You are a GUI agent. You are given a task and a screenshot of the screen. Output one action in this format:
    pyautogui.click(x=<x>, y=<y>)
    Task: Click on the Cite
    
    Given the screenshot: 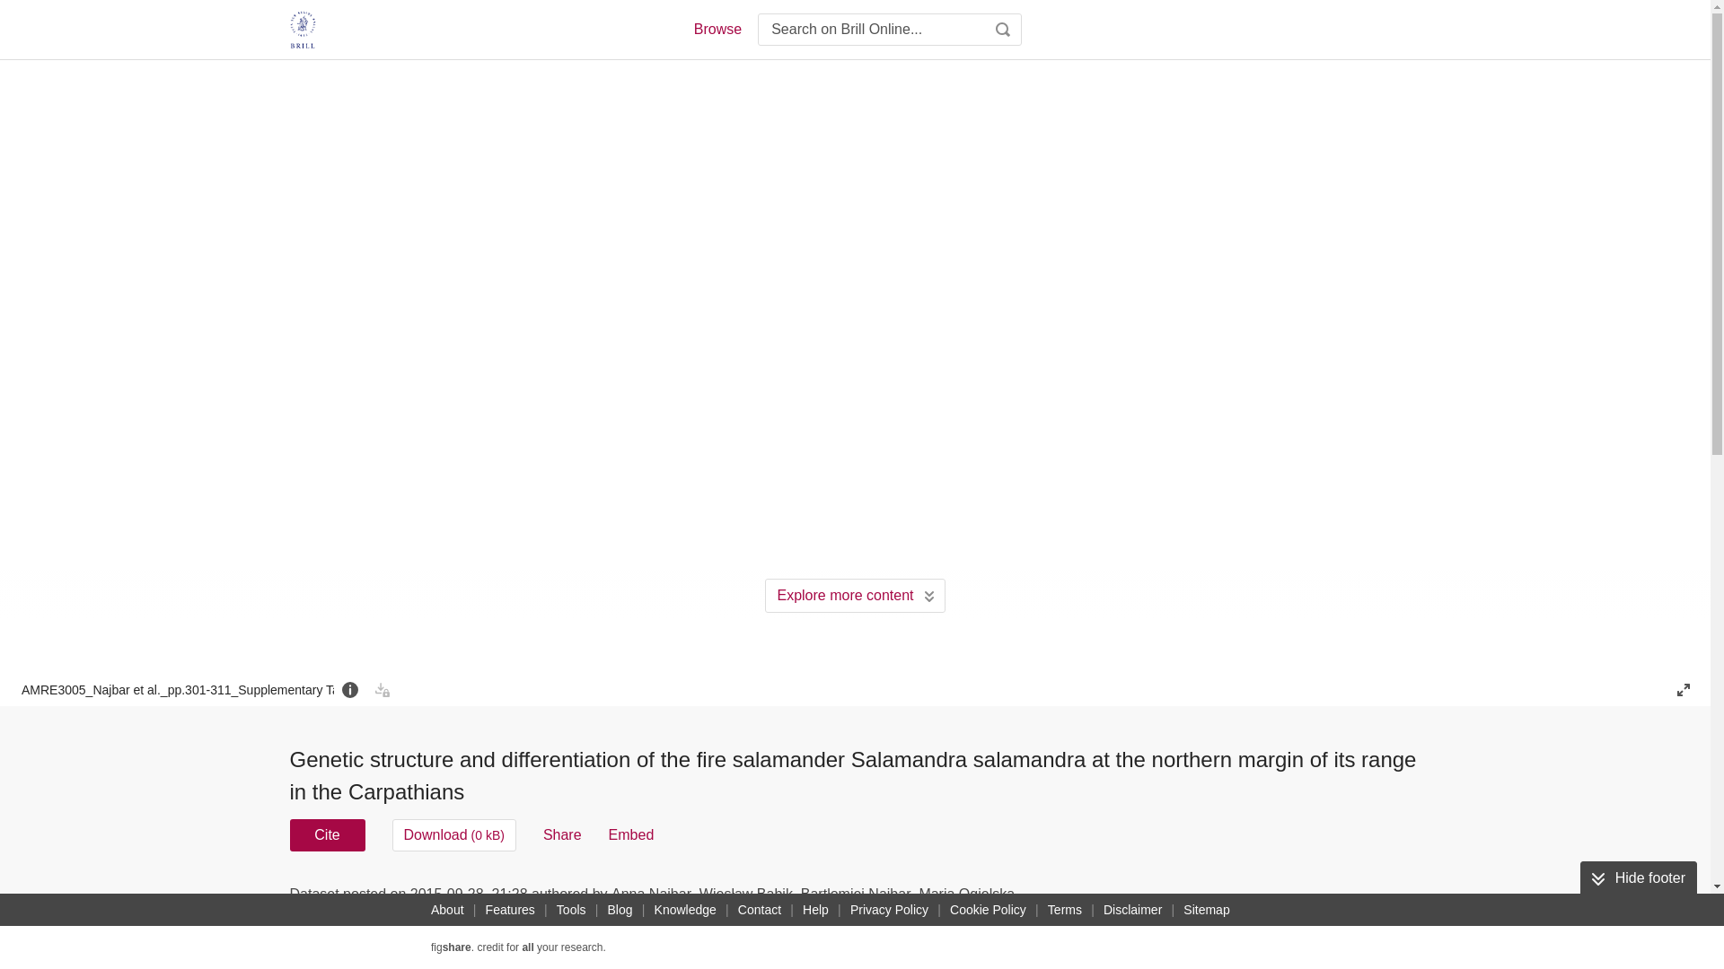 What is the action you would take?
    pyautogui.click(x=327, y=834)
    